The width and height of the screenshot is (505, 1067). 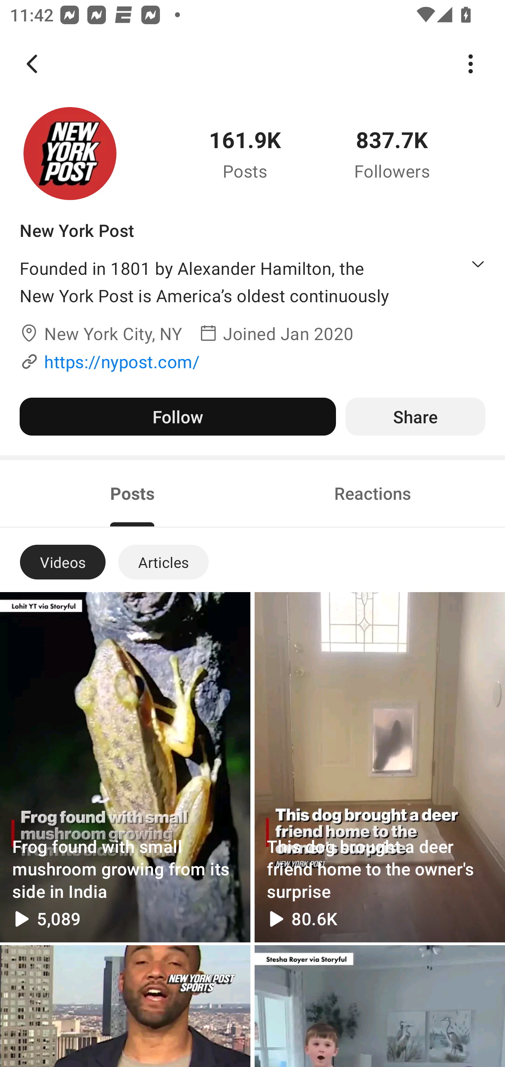 What do you see at coordinates (415, 416) in the screenshot?
I see `Share` at bounding box center [415, 416].